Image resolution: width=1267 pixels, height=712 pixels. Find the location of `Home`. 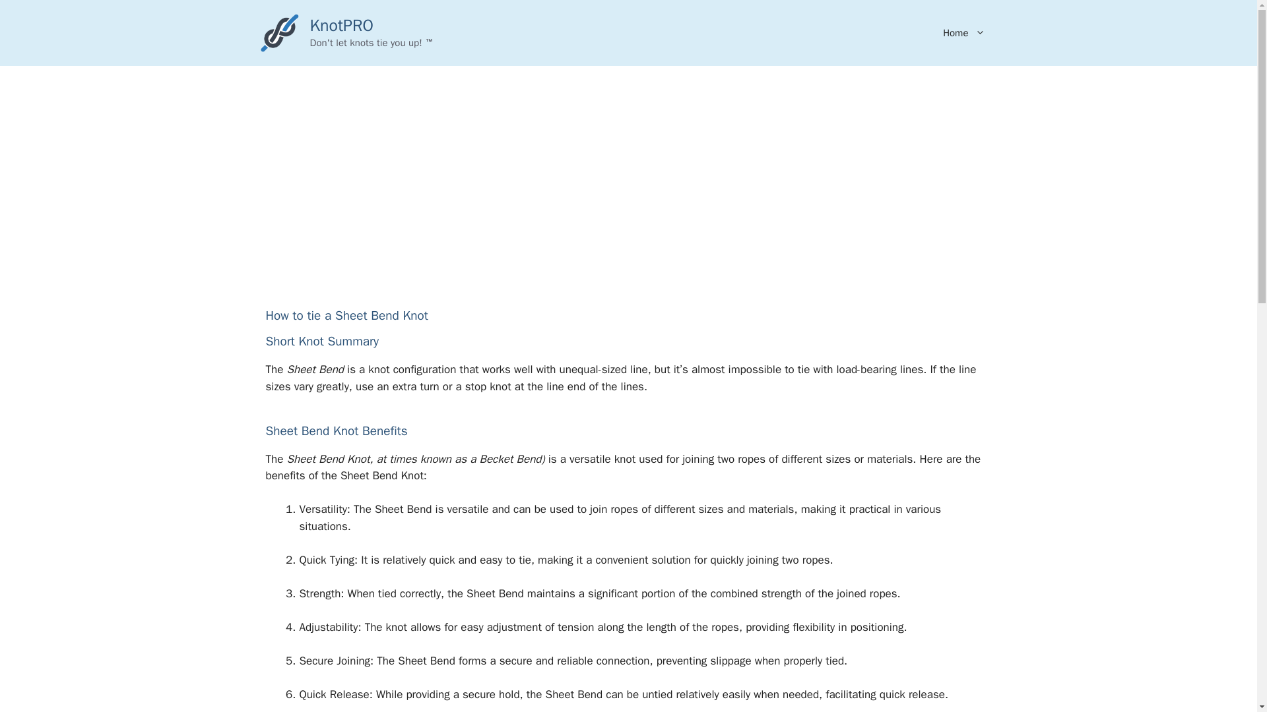

Home is located at coordinates (963, 33).